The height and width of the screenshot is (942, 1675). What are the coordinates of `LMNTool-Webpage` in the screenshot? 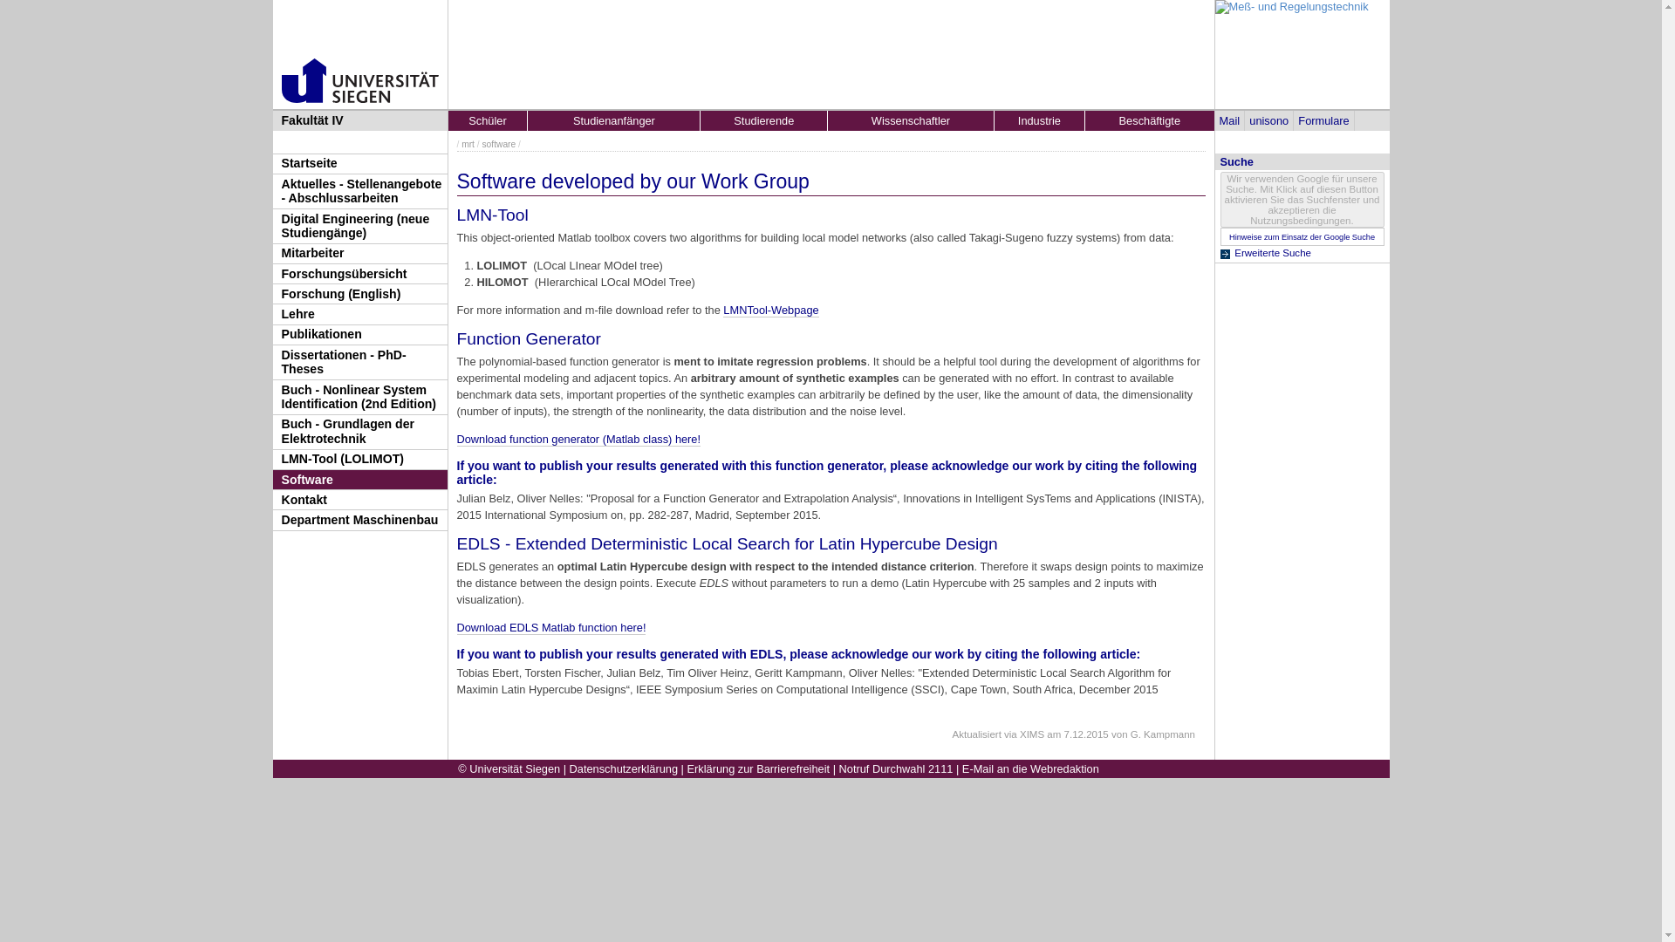 It's located at (771, 310).